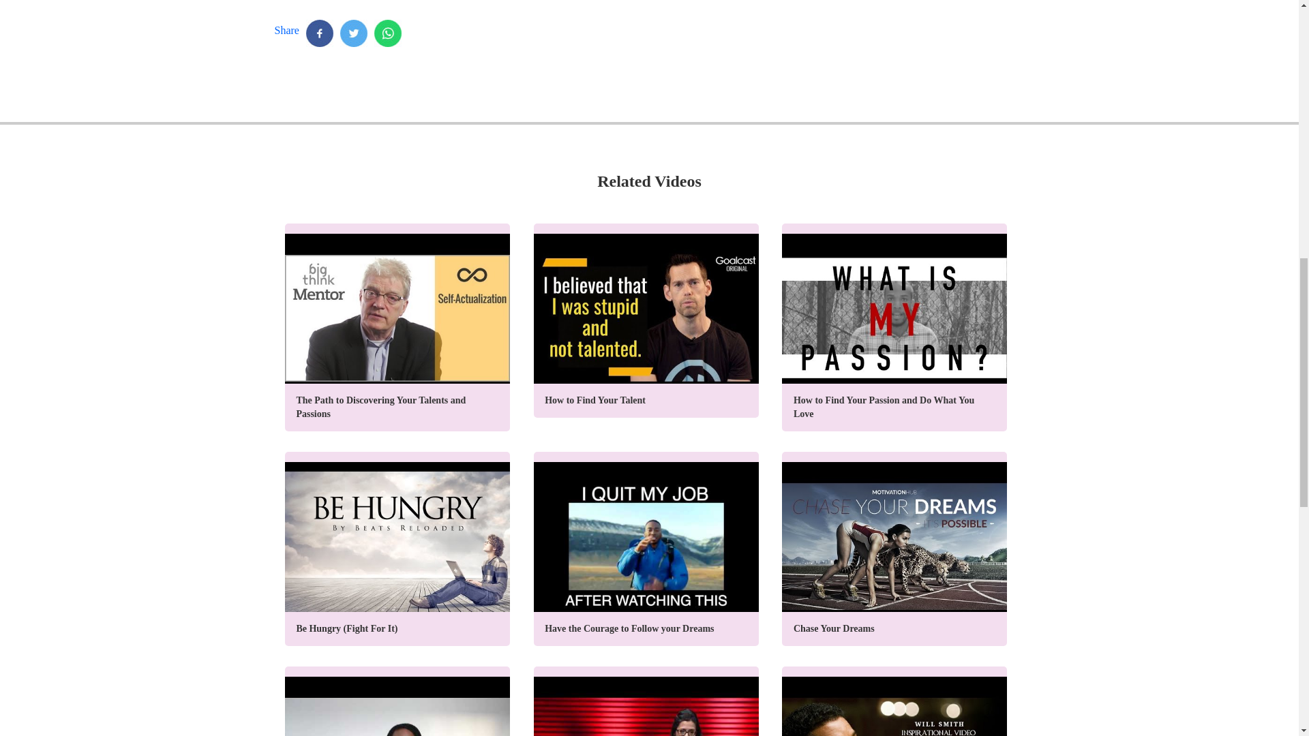 This screenshot has height=736, width=1309. Describe the element at coordinates (894, 327) in the screenshot. I see `How to Find Your Passion and Do What You Love` at that location.